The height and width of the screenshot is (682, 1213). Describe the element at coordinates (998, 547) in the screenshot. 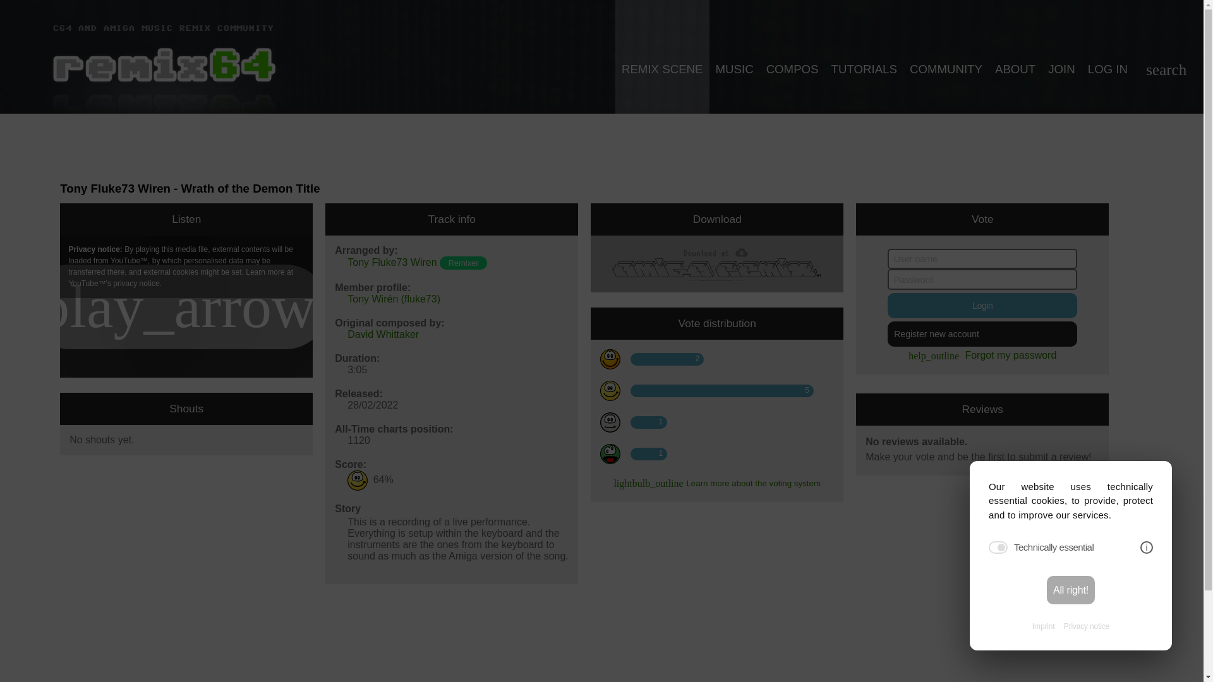

I see `on` at that location.